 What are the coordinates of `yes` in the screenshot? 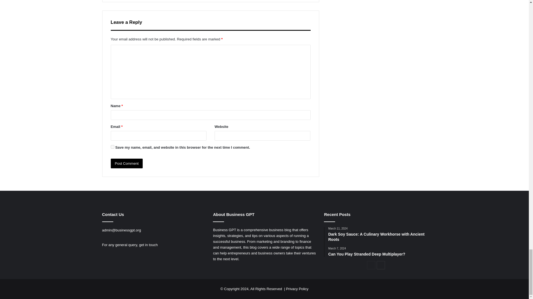 It's located at (112, 147).